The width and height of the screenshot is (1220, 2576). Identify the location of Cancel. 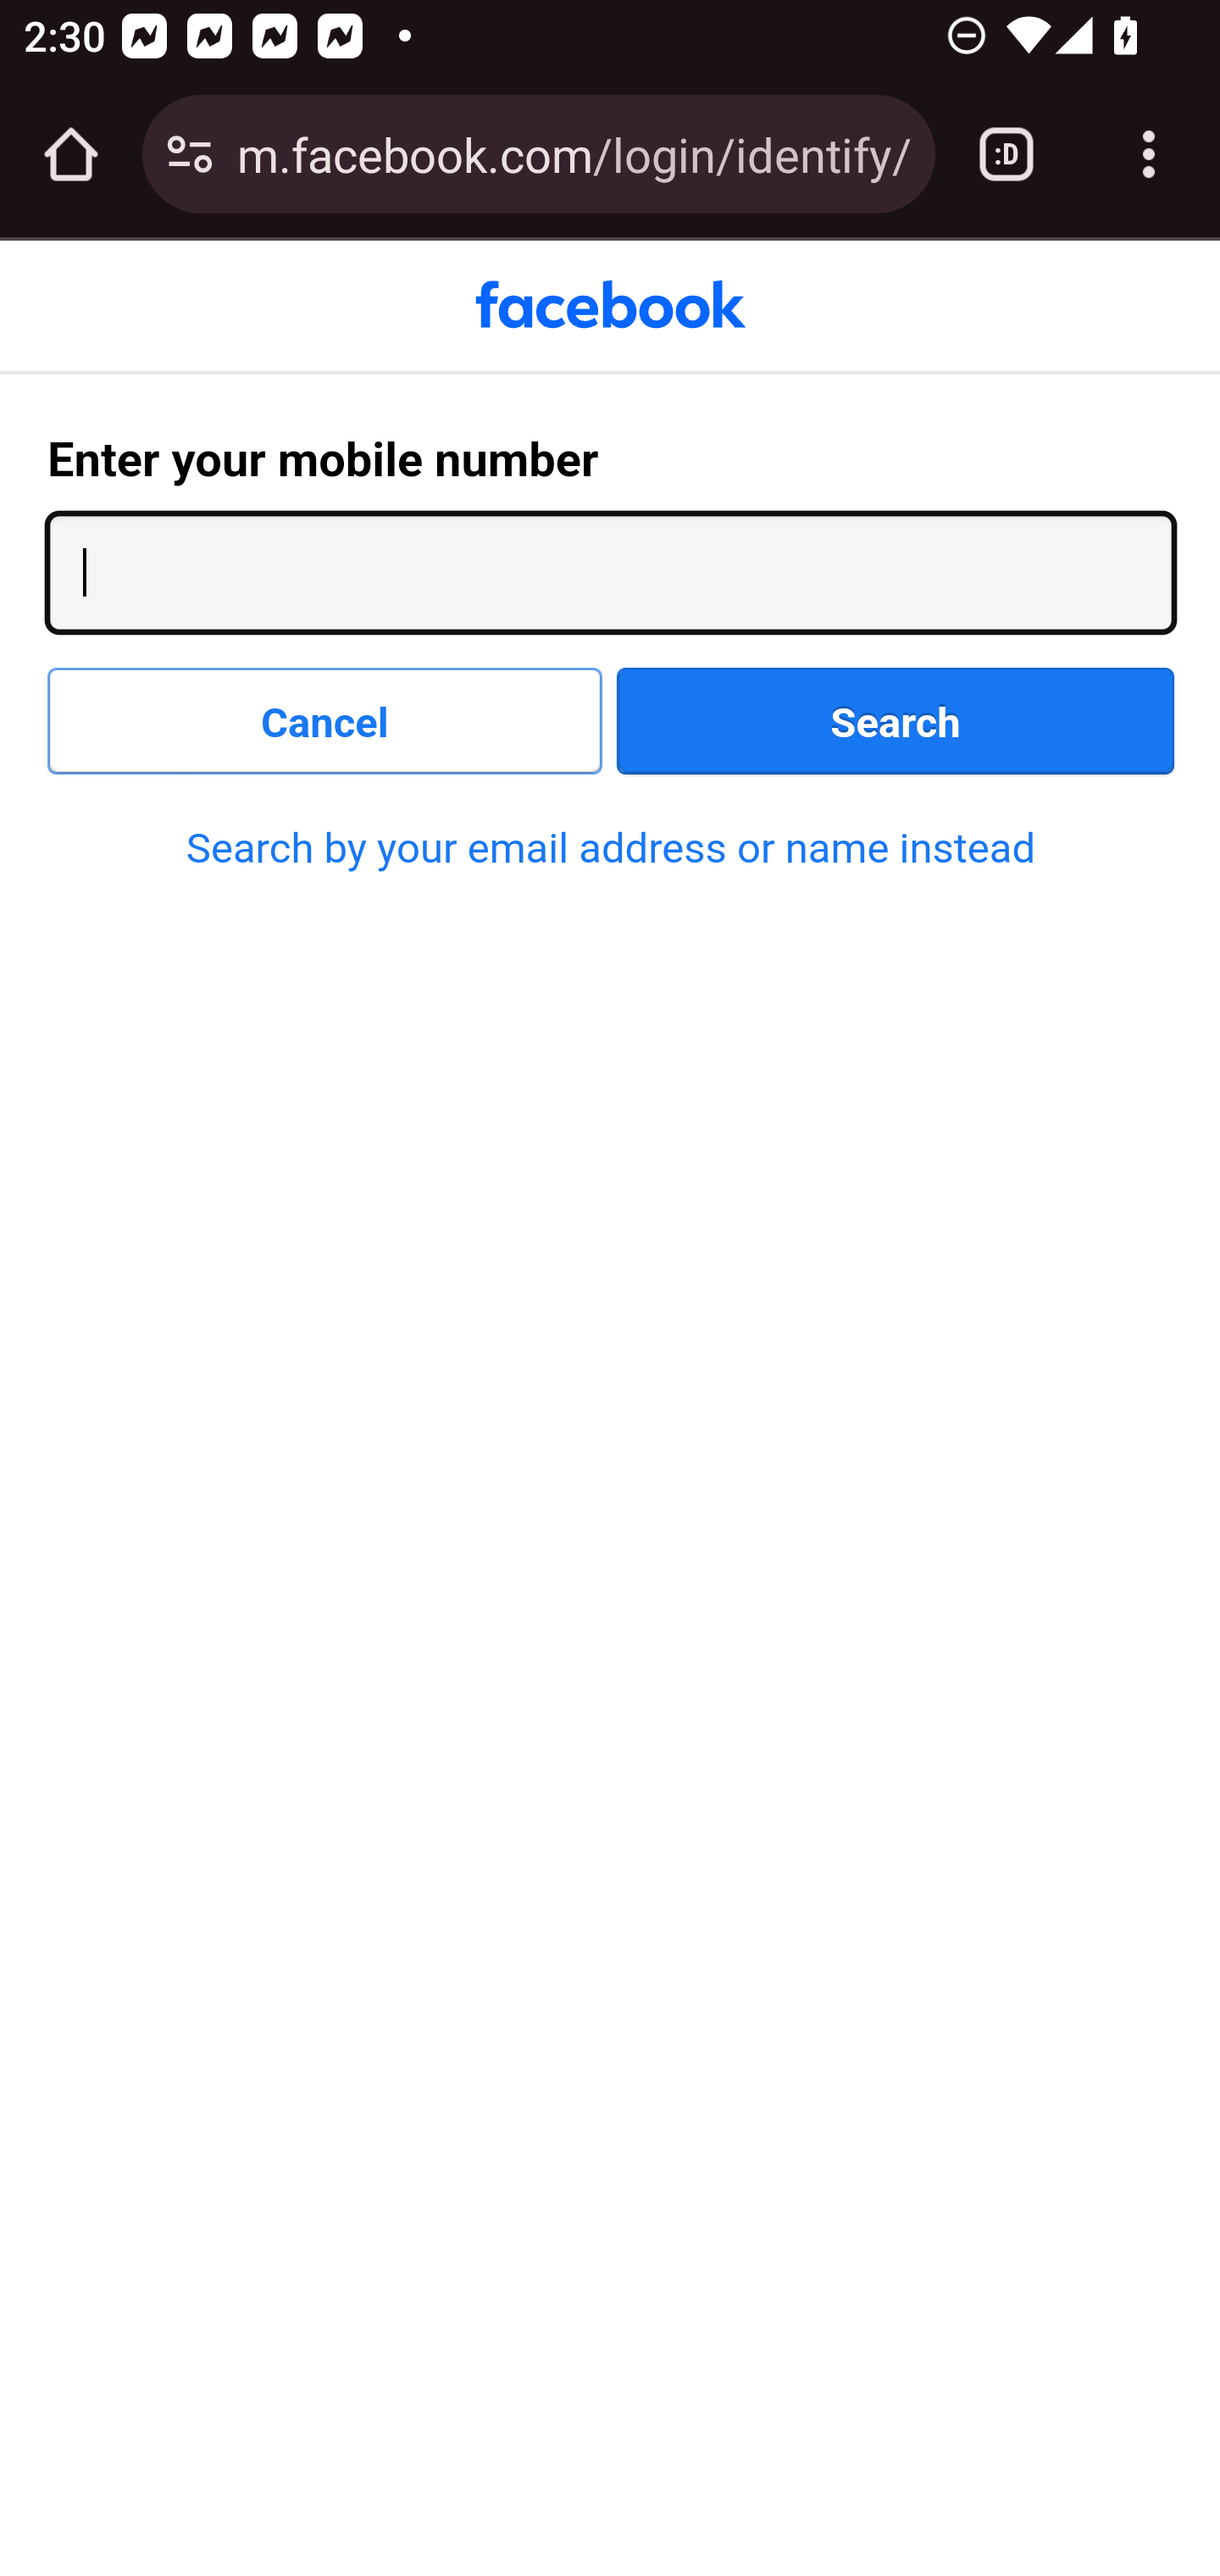
(326, 721).